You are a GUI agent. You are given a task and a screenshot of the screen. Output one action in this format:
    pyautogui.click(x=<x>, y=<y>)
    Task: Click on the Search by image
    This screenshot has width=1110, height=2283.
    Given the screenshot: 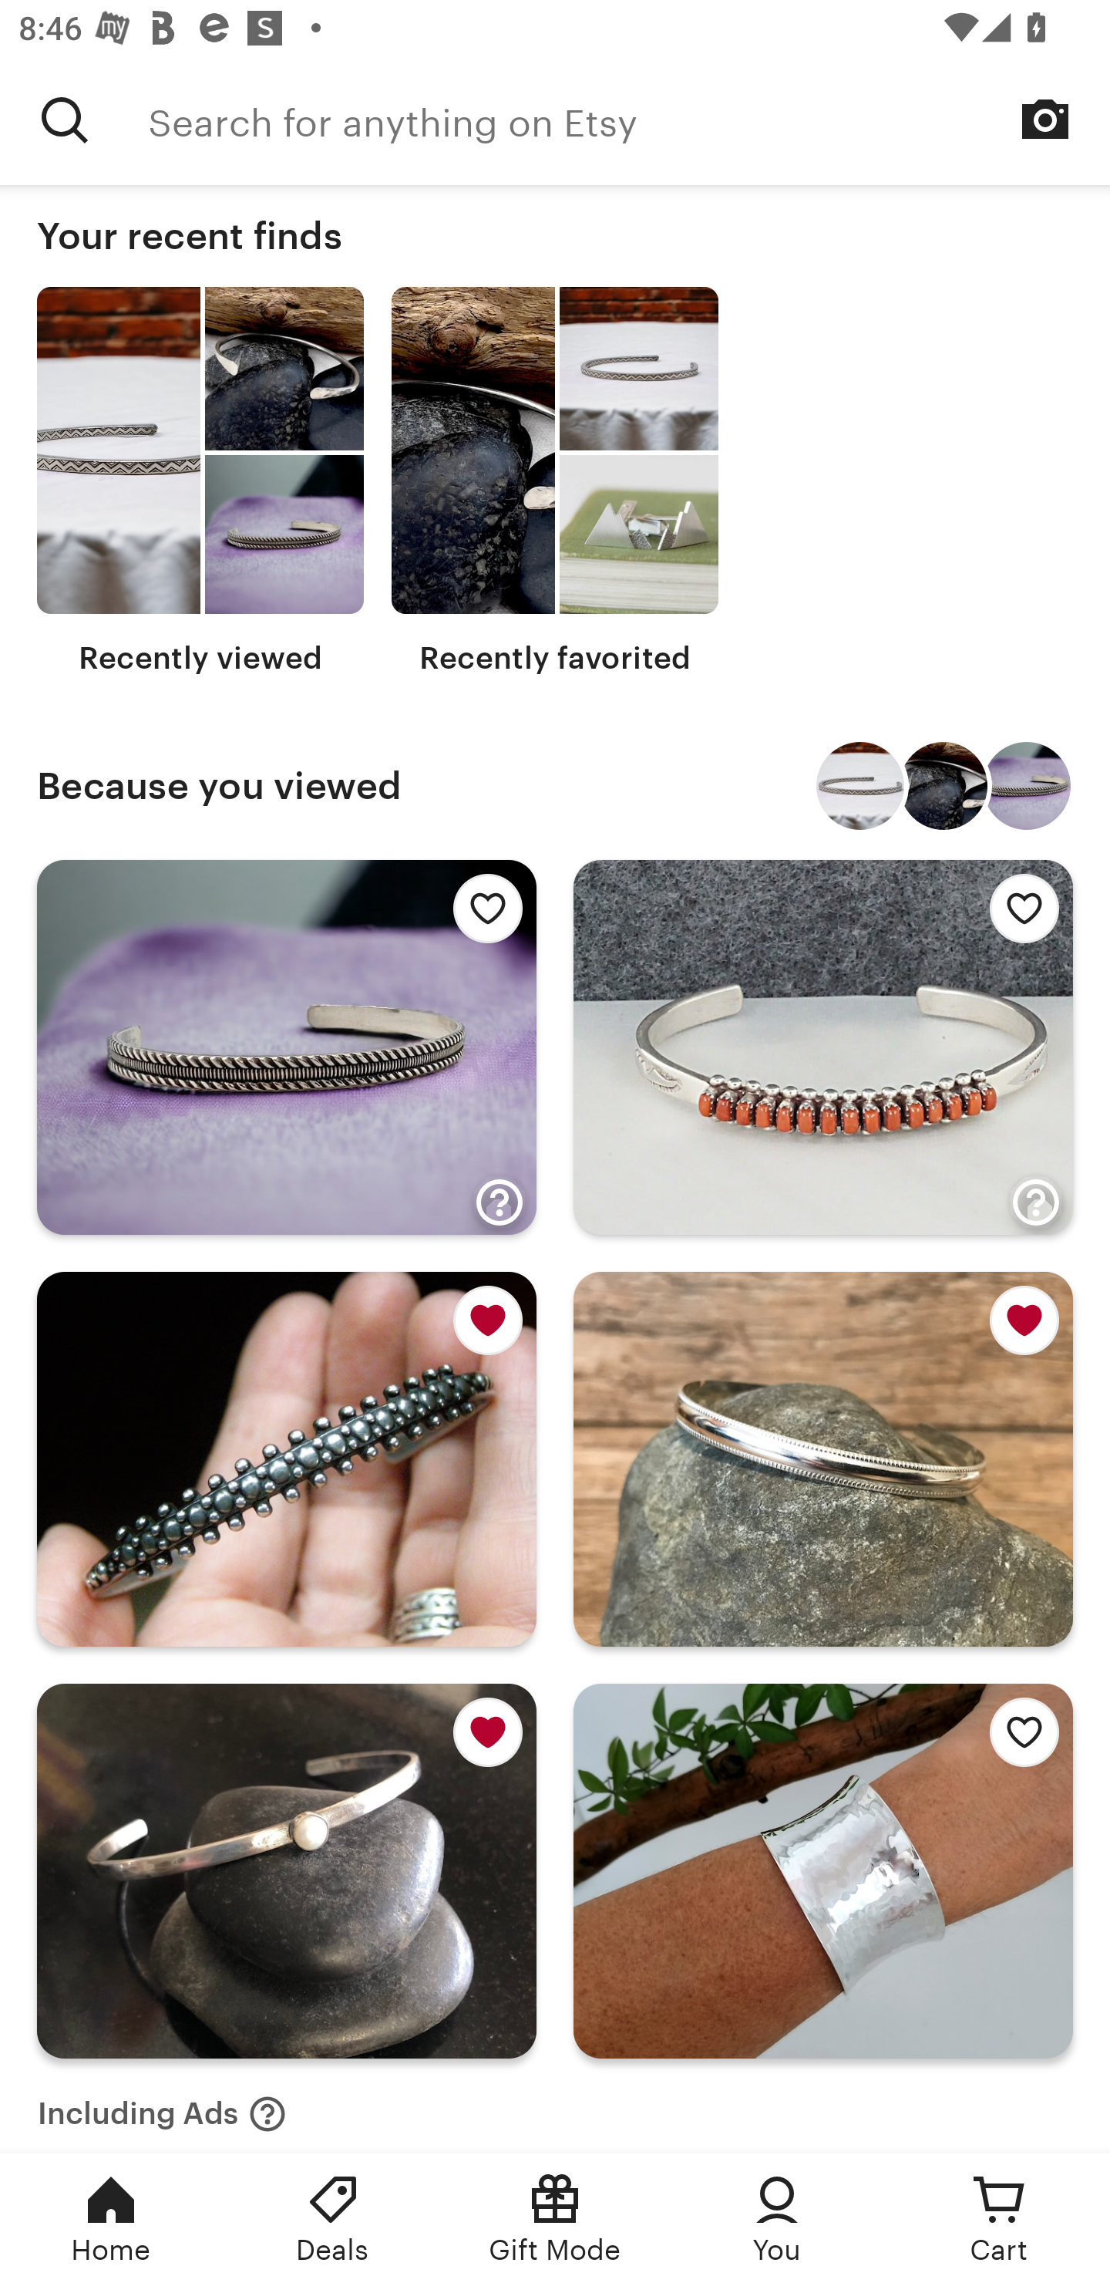 What is the action you would take?
    pyautogui.click(x=1045, y=119)
    